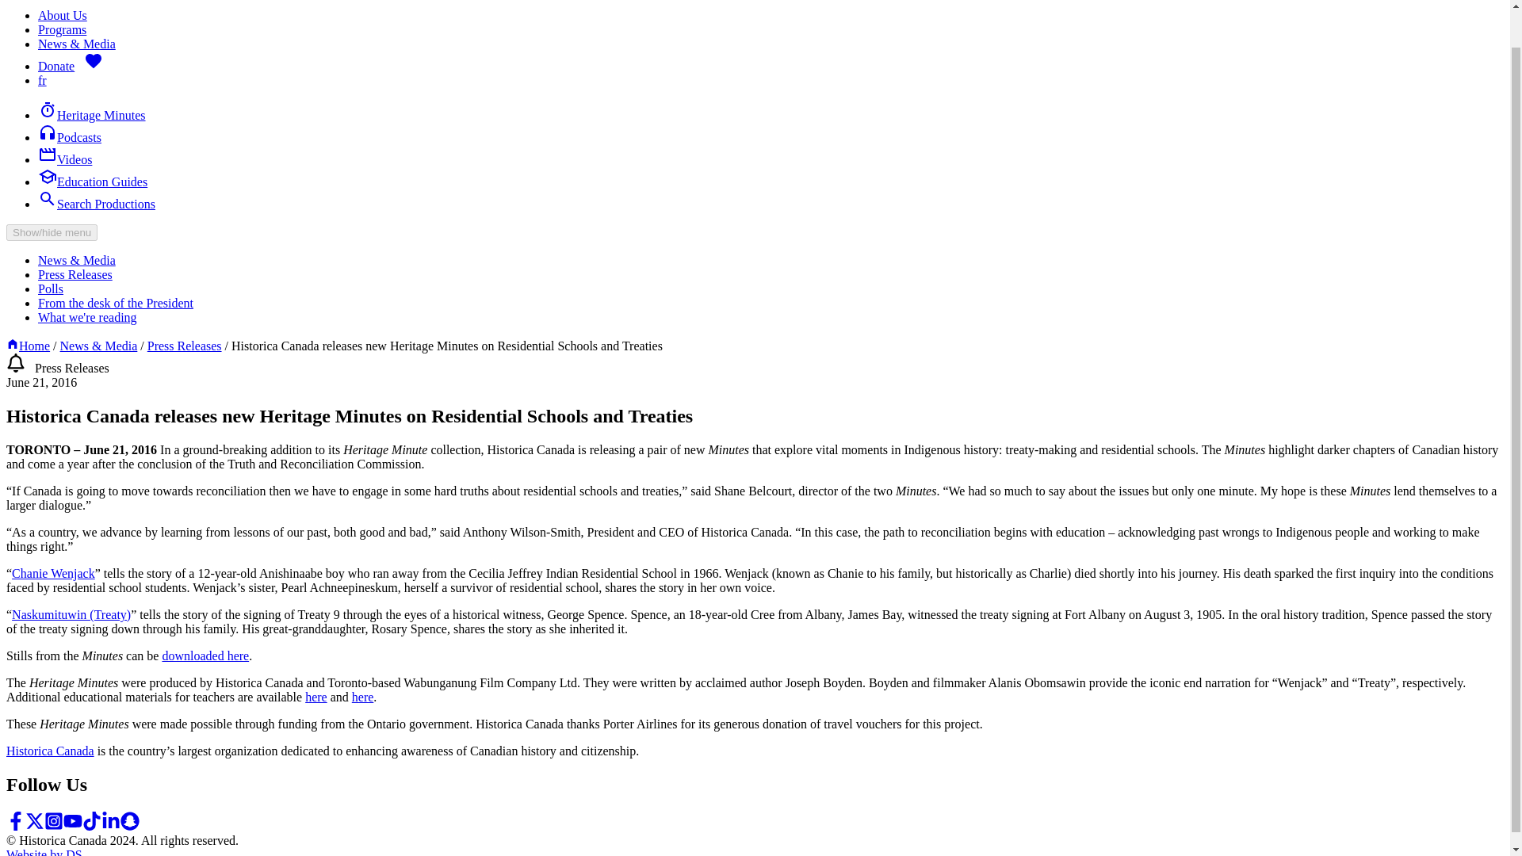 The image size is (1522, 856). Describe the element at coordinates (92, 116) in the screenshot. I see `Heritage Minutes` at that location.